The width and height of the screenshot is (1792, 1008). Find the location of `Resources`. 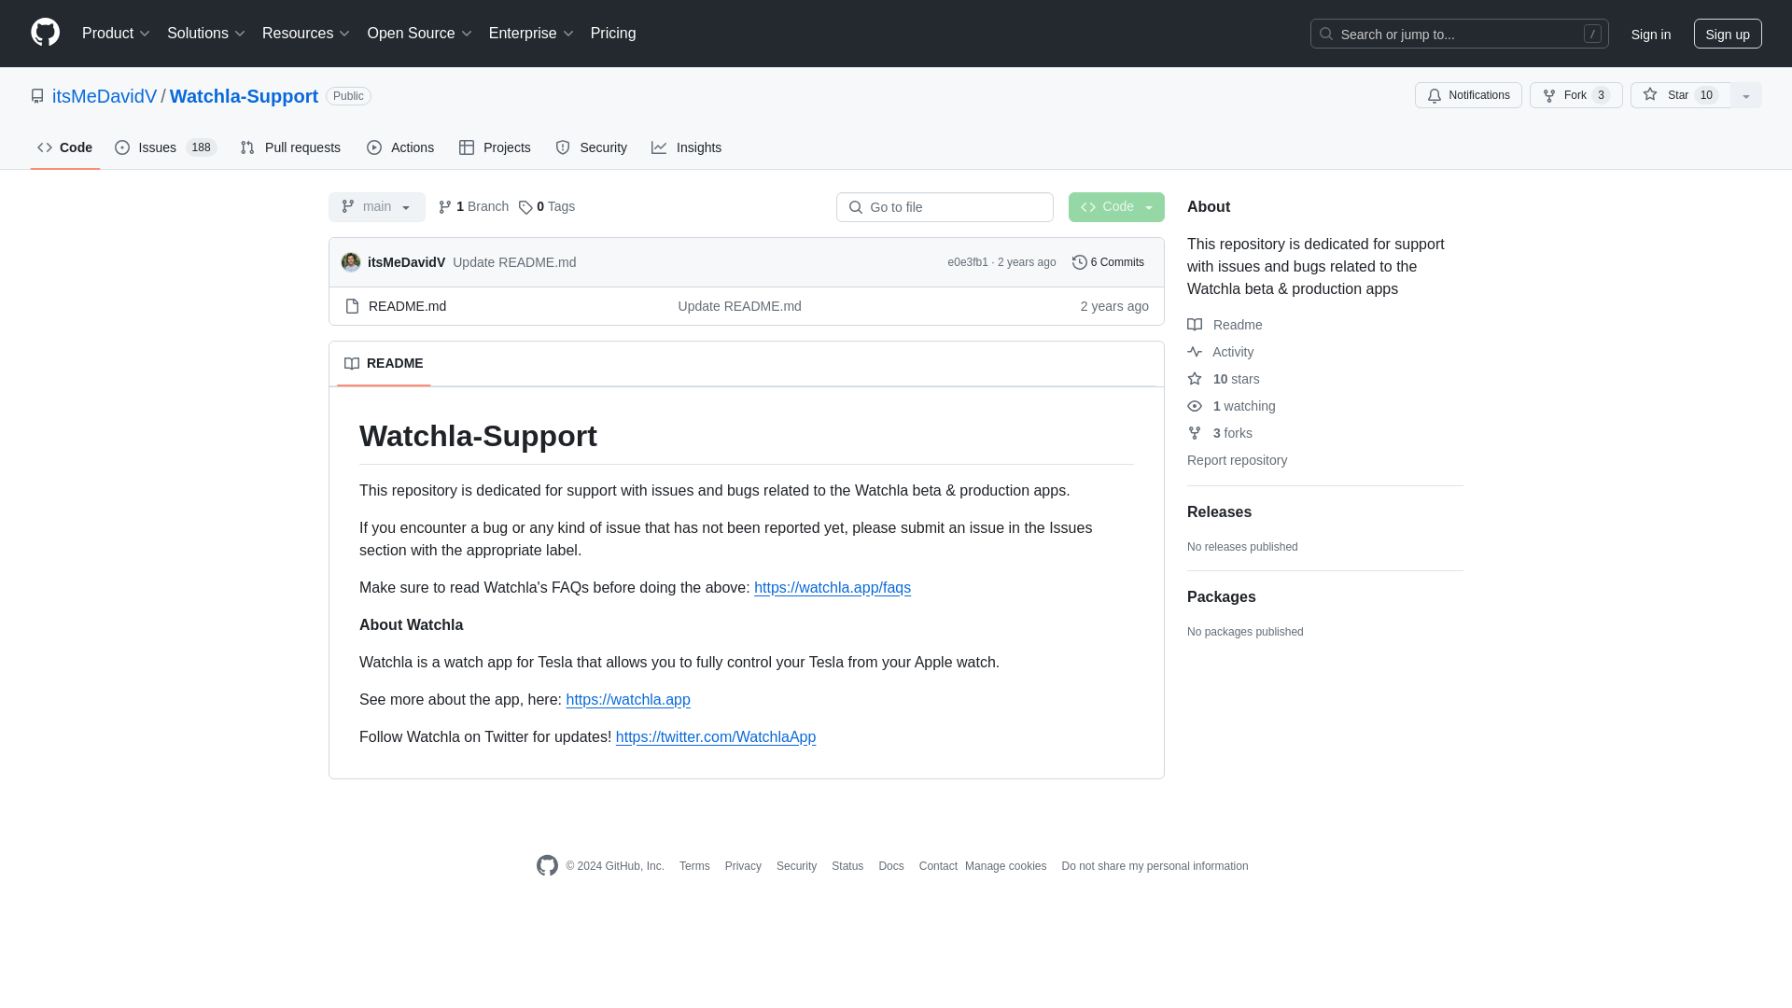

Resources is located at coordinates (306, 34).